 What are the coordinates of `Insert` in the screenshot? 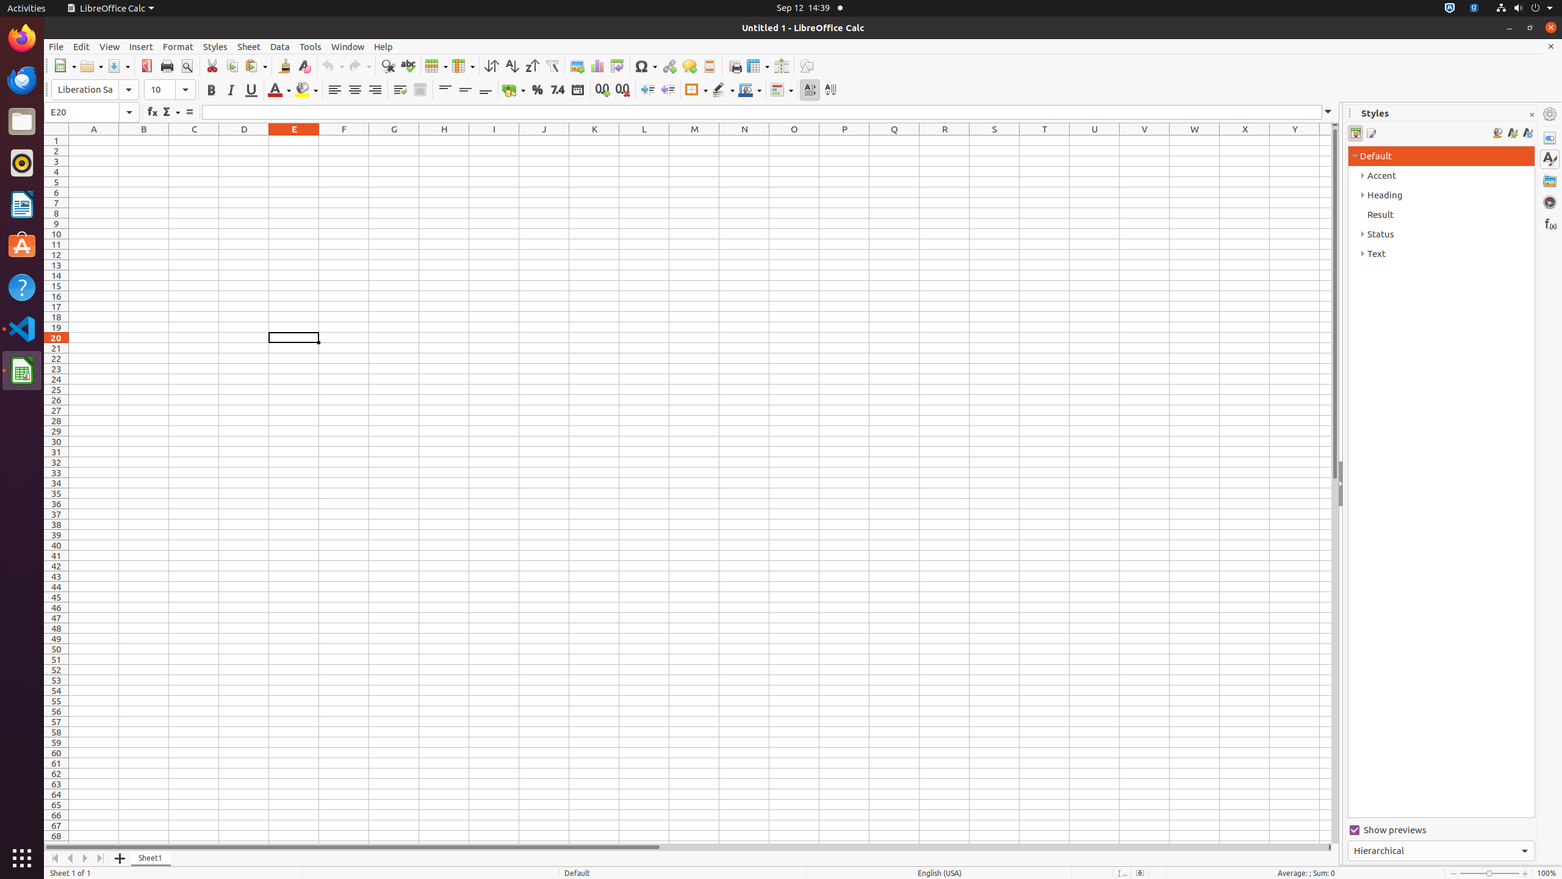 It's located at (142, 46).